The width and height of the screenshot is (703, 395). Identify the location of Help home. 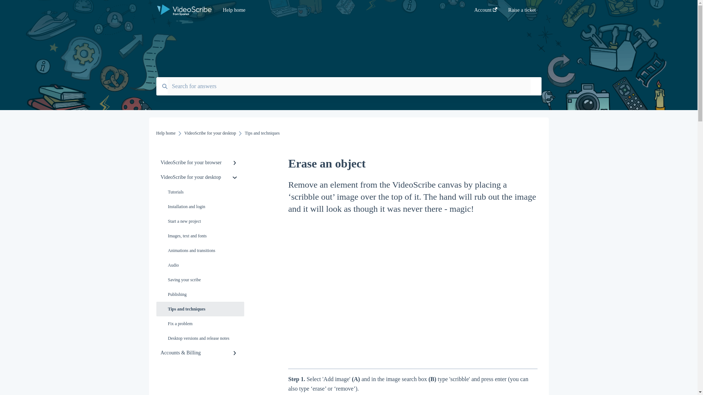
(337, 10).